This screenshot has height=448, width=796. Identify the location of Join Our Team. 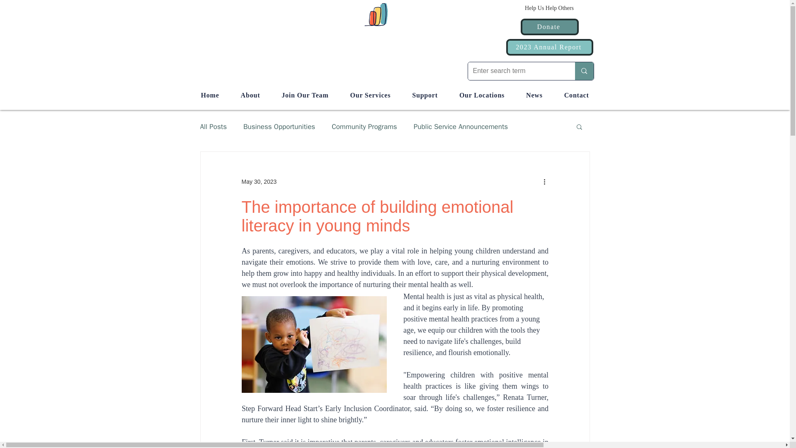
(305, 95).